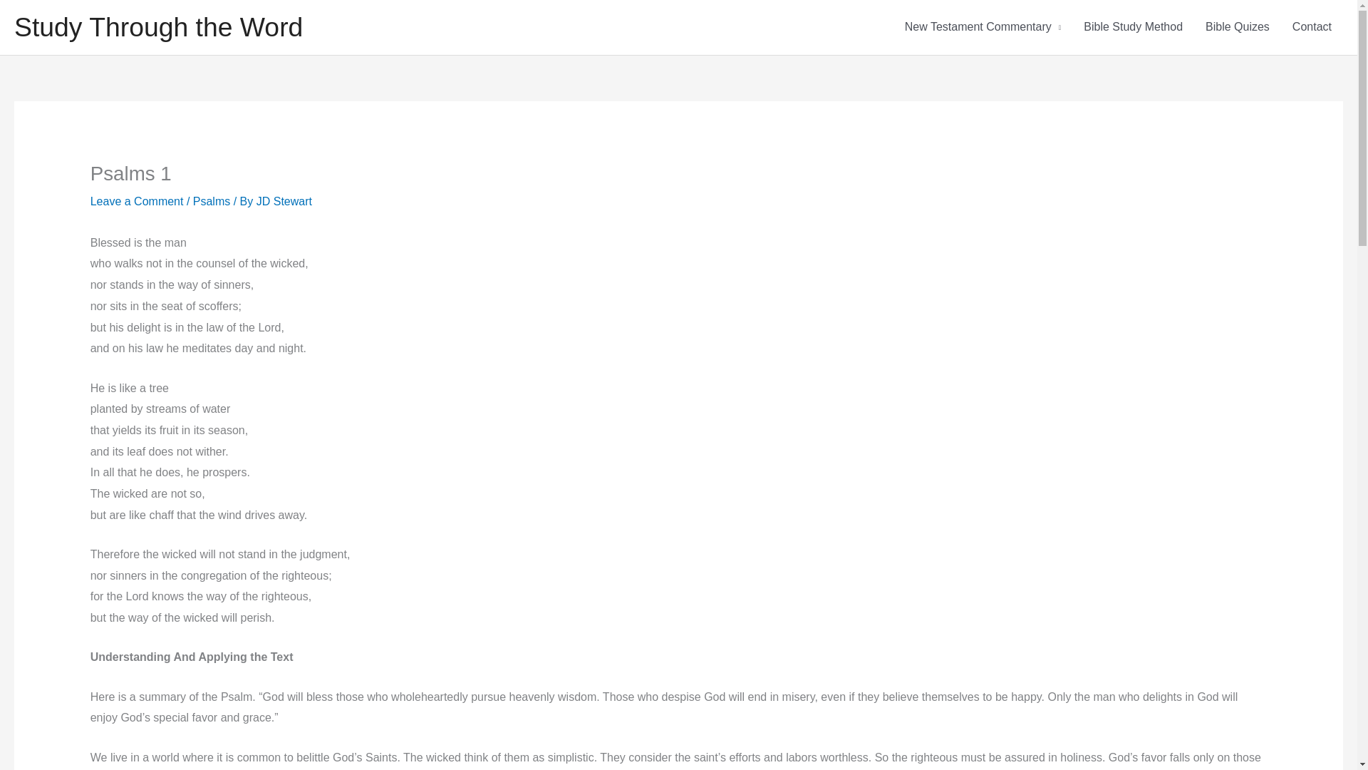  Describe the element at coordinates (158, 27) in the screenshot. I see `Study Through the Word` at that location.